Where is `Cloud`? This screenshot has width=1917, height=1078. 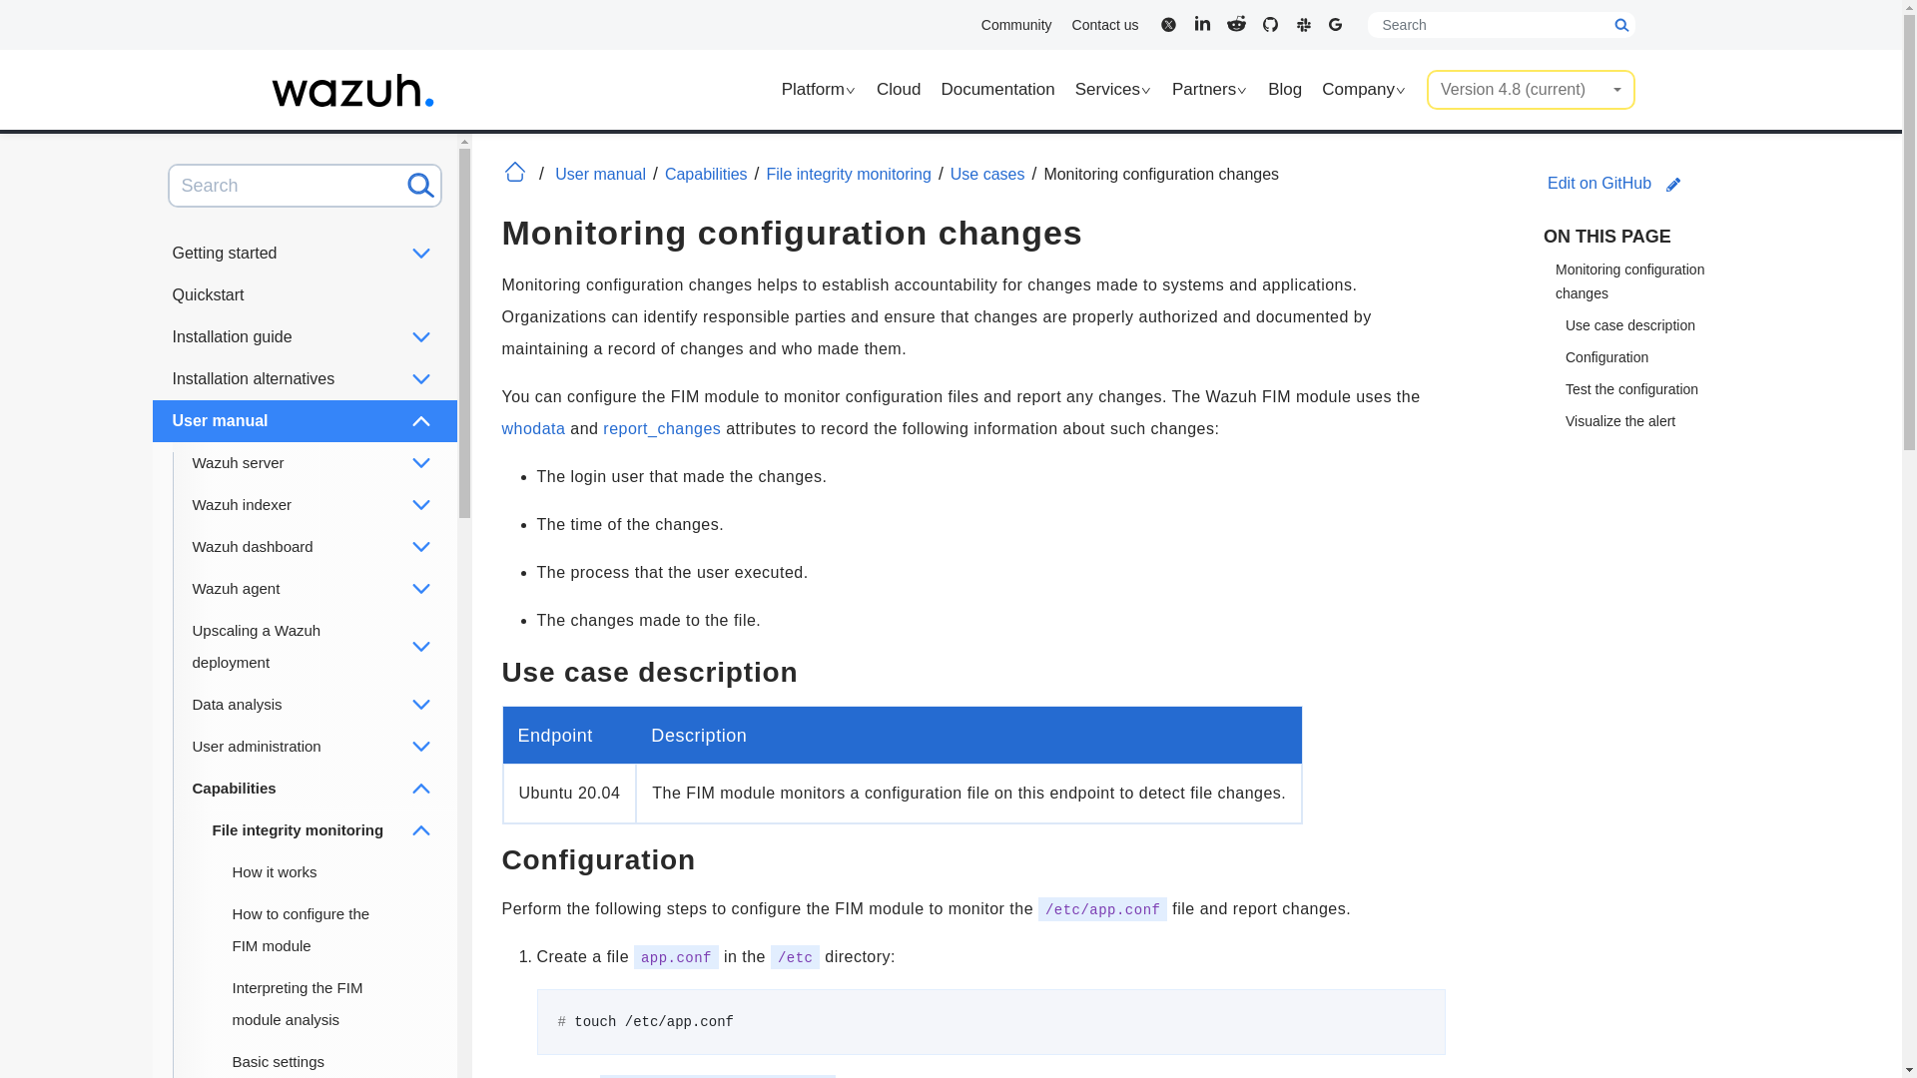
Cloud is located at coordinates (898, 90).